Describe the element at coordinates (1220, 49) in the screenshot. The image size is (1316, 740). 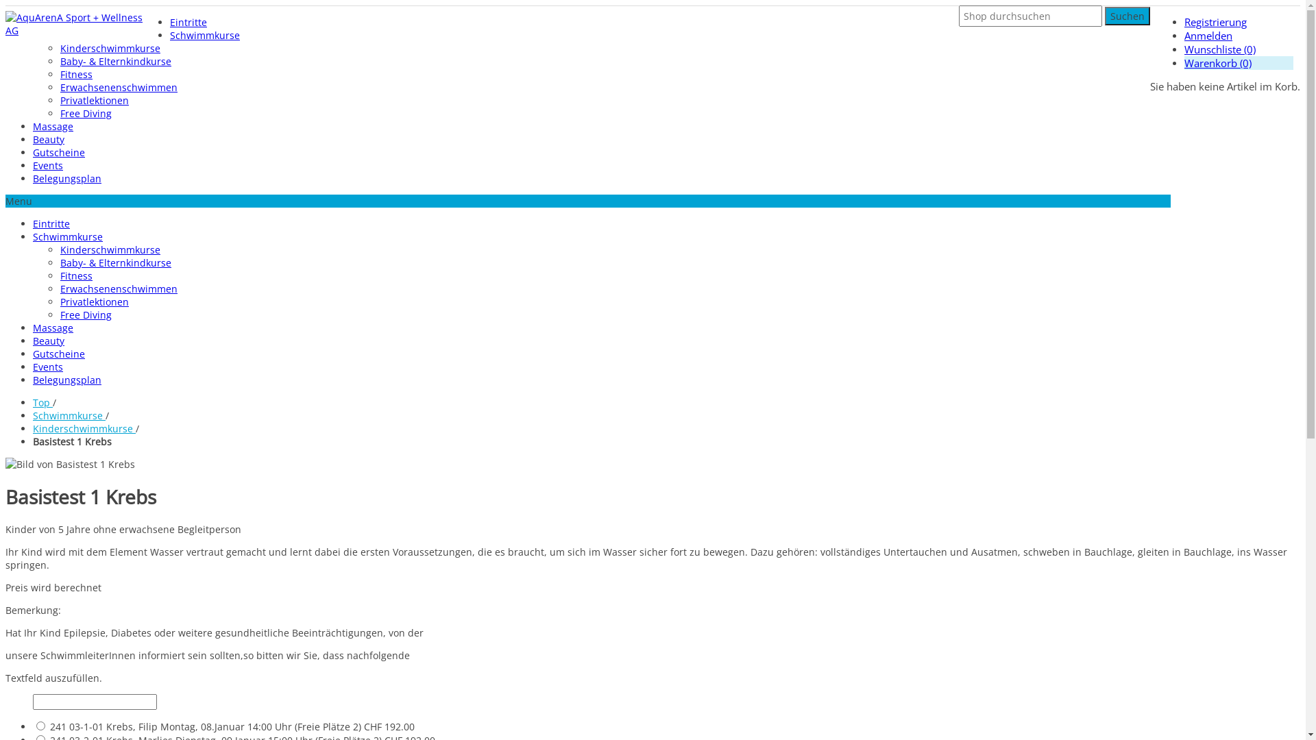
I see `Wunschliste (0)` at that location.